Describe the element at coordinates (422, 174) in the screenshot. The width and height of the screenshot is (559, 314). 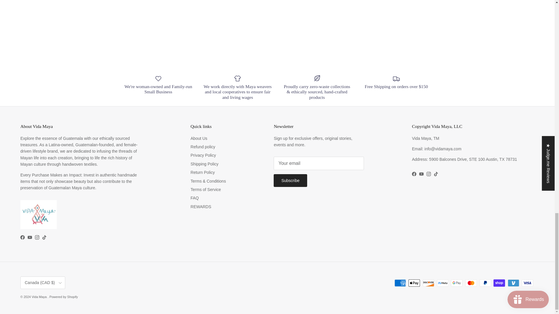
I see `Vida Maya  on YouTube` at that location.